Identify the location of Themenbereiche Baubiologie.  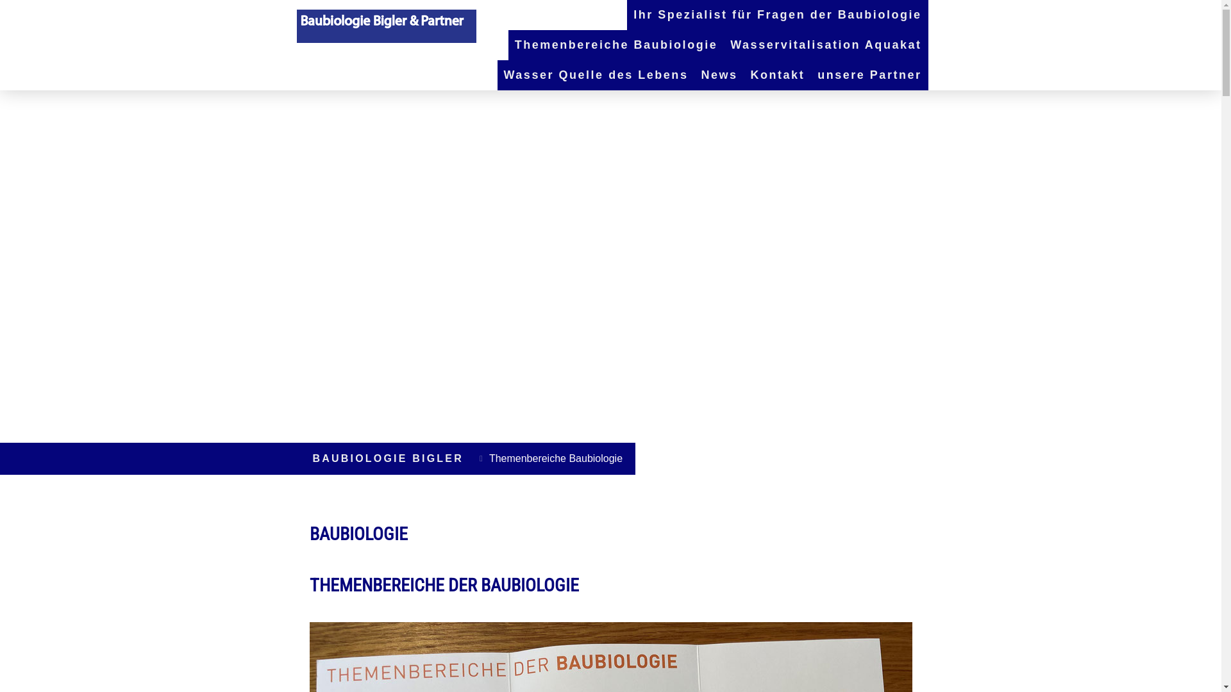
(617, 45).